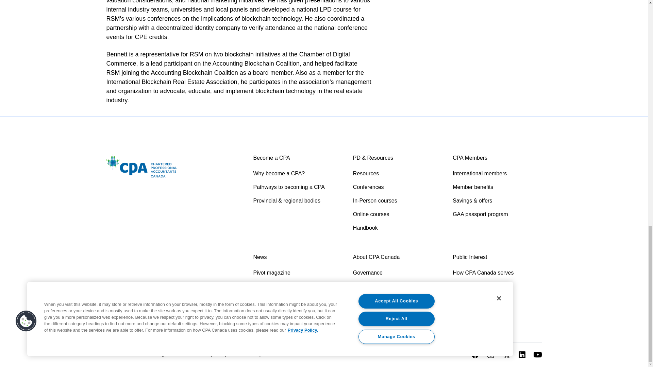 The image size is (653, 367). I want to click on Online courses, so click(397, 214).